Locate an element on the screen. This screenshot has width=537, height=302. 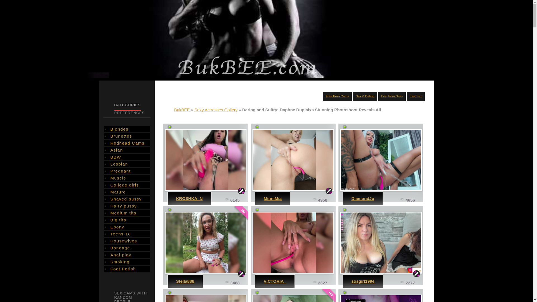
Sexy Actresses Gallery is located at coordinates (216, 110).